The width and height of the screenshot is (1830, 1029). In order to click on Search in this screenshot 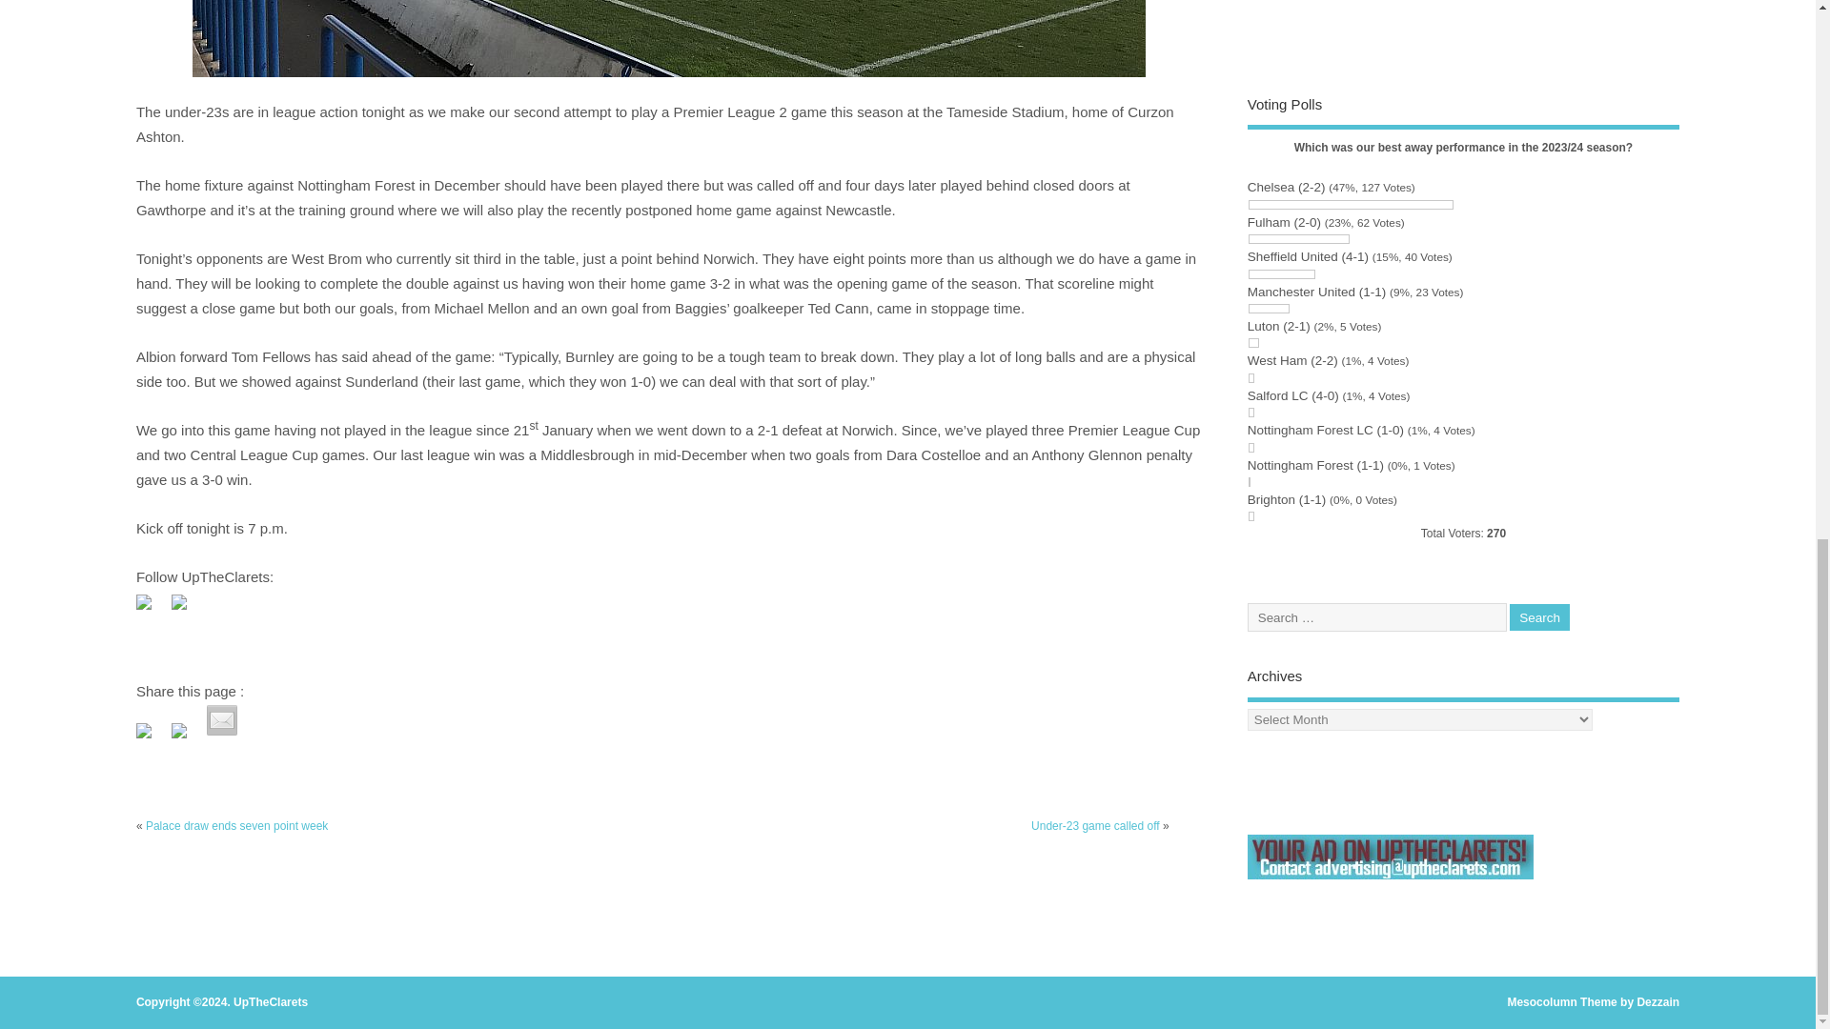, I will do `click(1540, 617)`.